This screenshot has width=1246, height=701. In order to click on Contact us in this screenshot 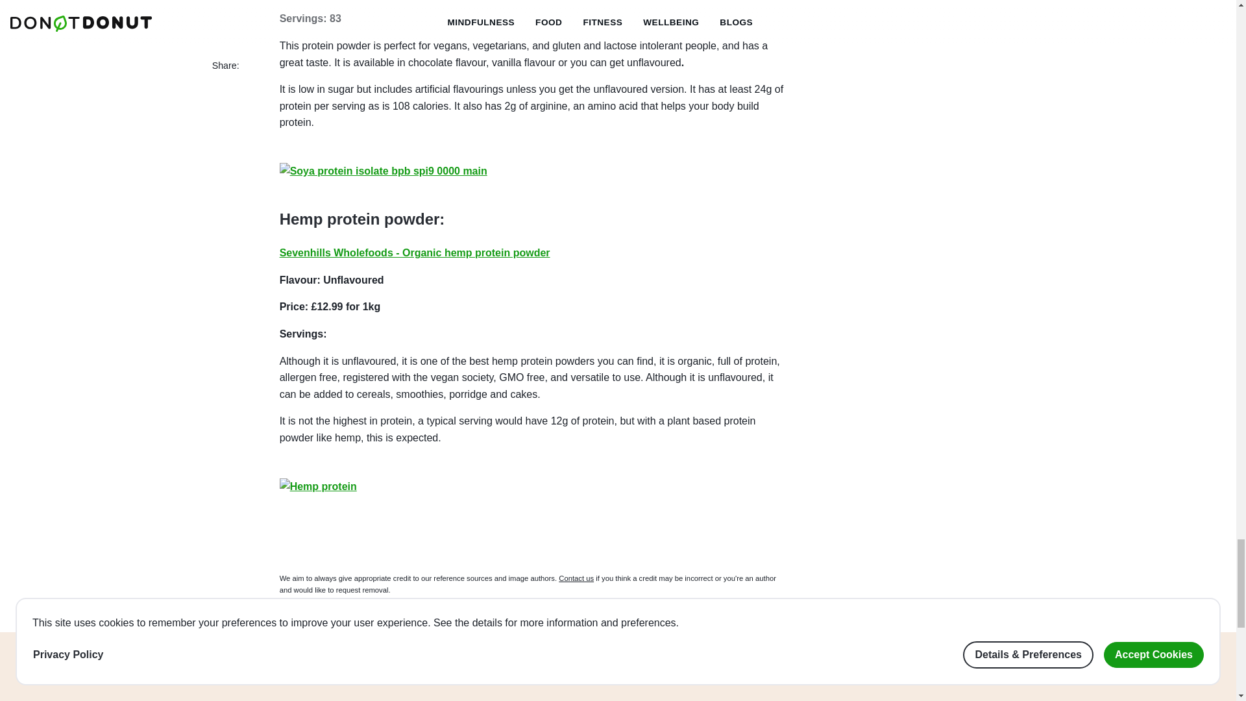, I will do `click(576, 578)`.